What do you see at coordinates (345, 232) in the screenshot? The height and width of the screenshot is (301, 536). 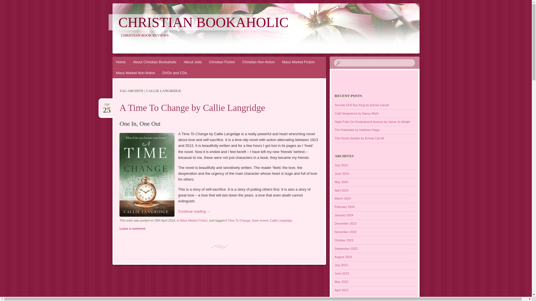 I see `The Ghost Garden by Emma Carroll` at bounding box center [345, 232].